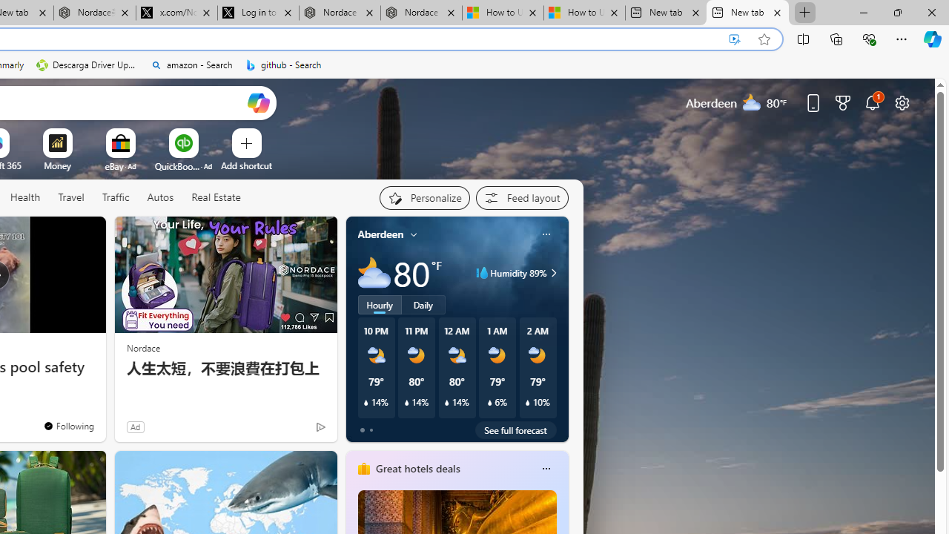 The height and width of the screenshot is (534, 949). What do you see at coordinates (424, 197) in the screenshot?
I see `Personalize your feed"` at bounding box center [424, 197].